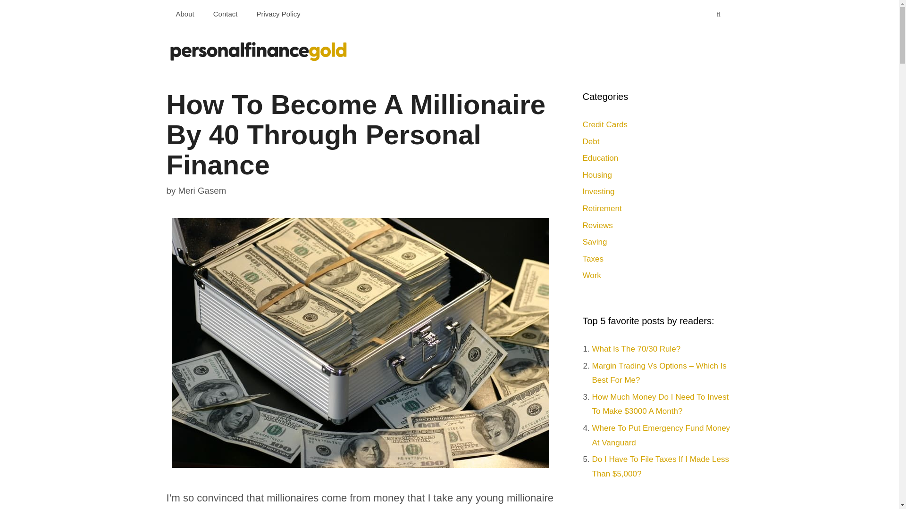 This screenshot has height=509, width=906. I want to click on Contact, so click(226, 14).